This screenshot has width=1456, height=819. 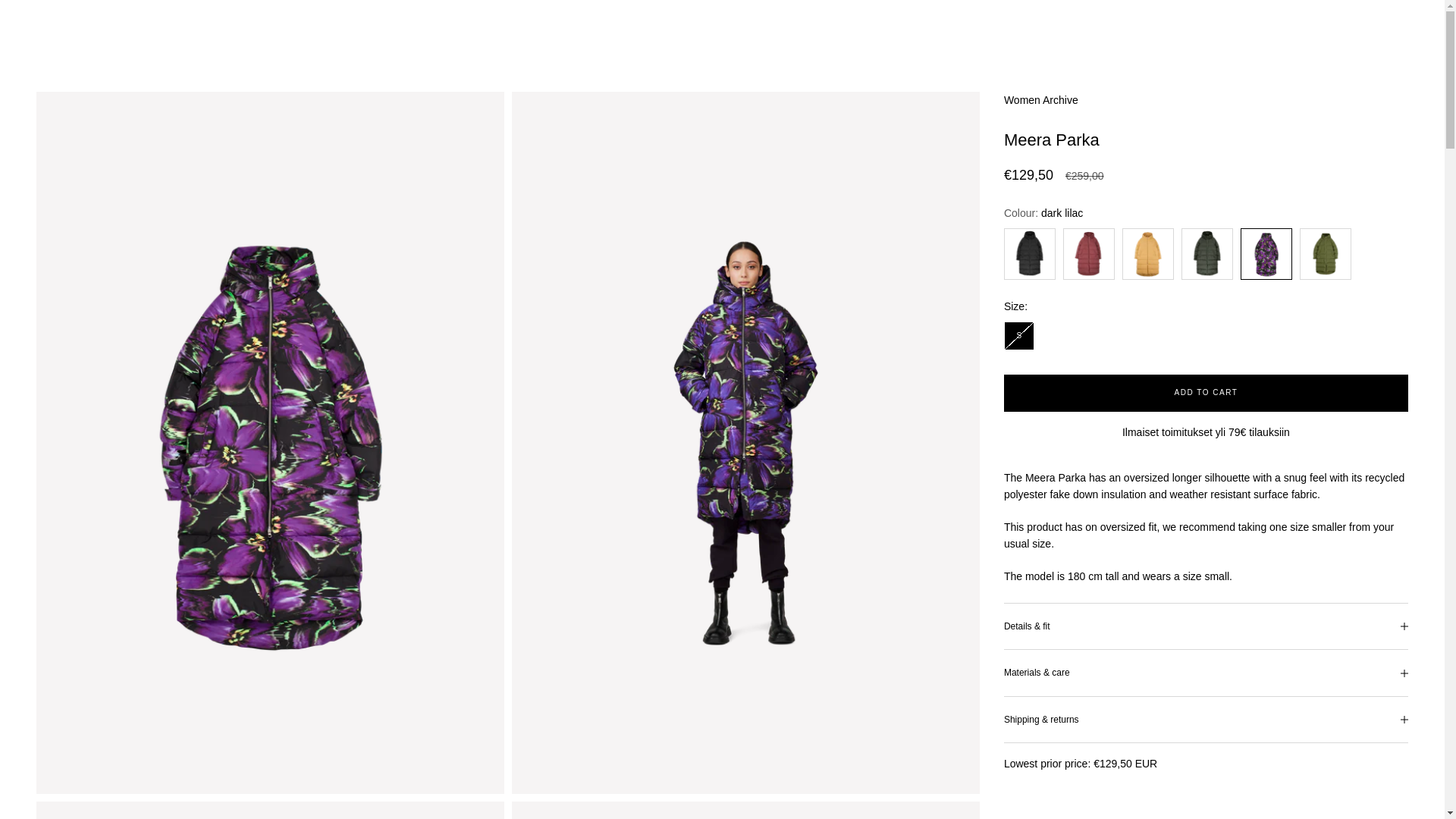 I want to click on LOGBOOK, so click(x=1256, y=27).